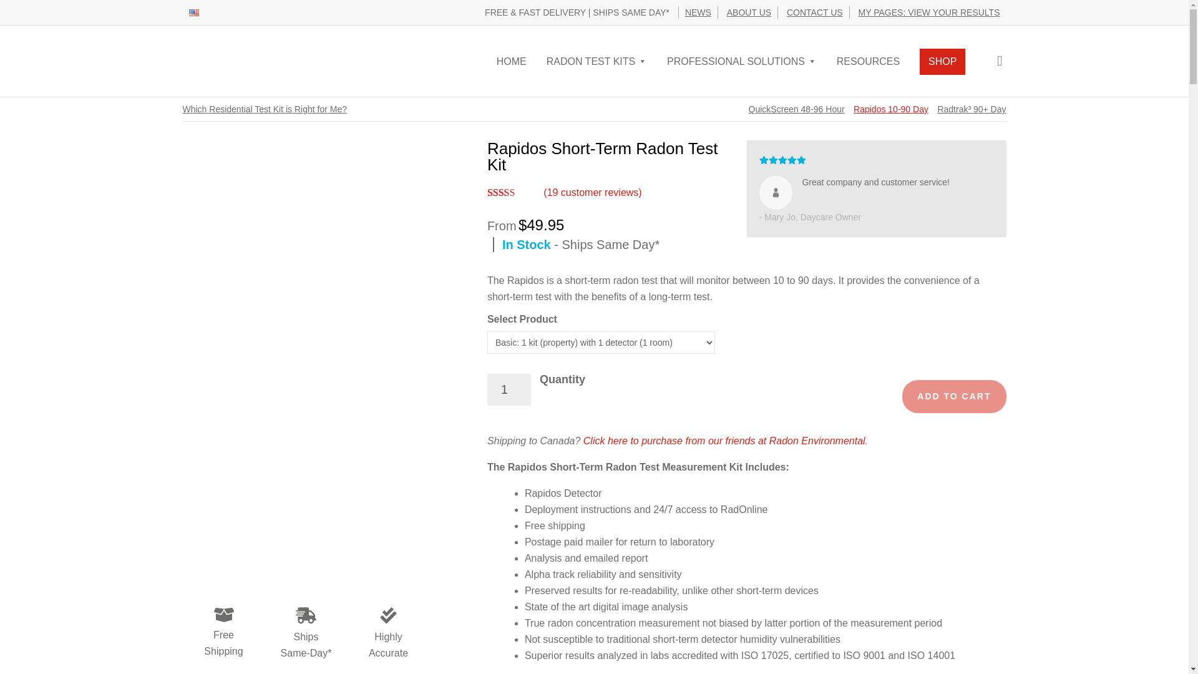 The image size is (1198, 674). What do you see at coordinates (193, 11) in the screenshot?
I see `AMERICA` at bounding box center [193, 11].